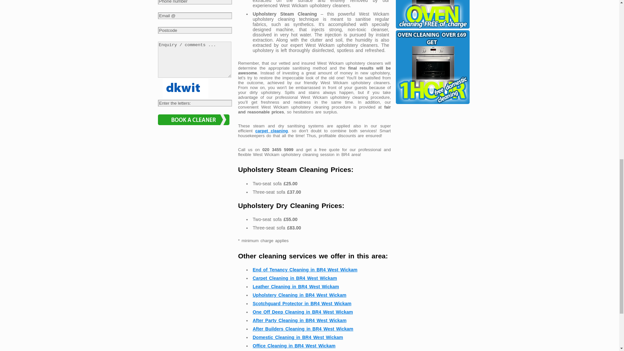  Describe the element at coordinates (302, 303) in the screenshot. I see `Scotchguard Protector in BR4 West Wickam` at that location.